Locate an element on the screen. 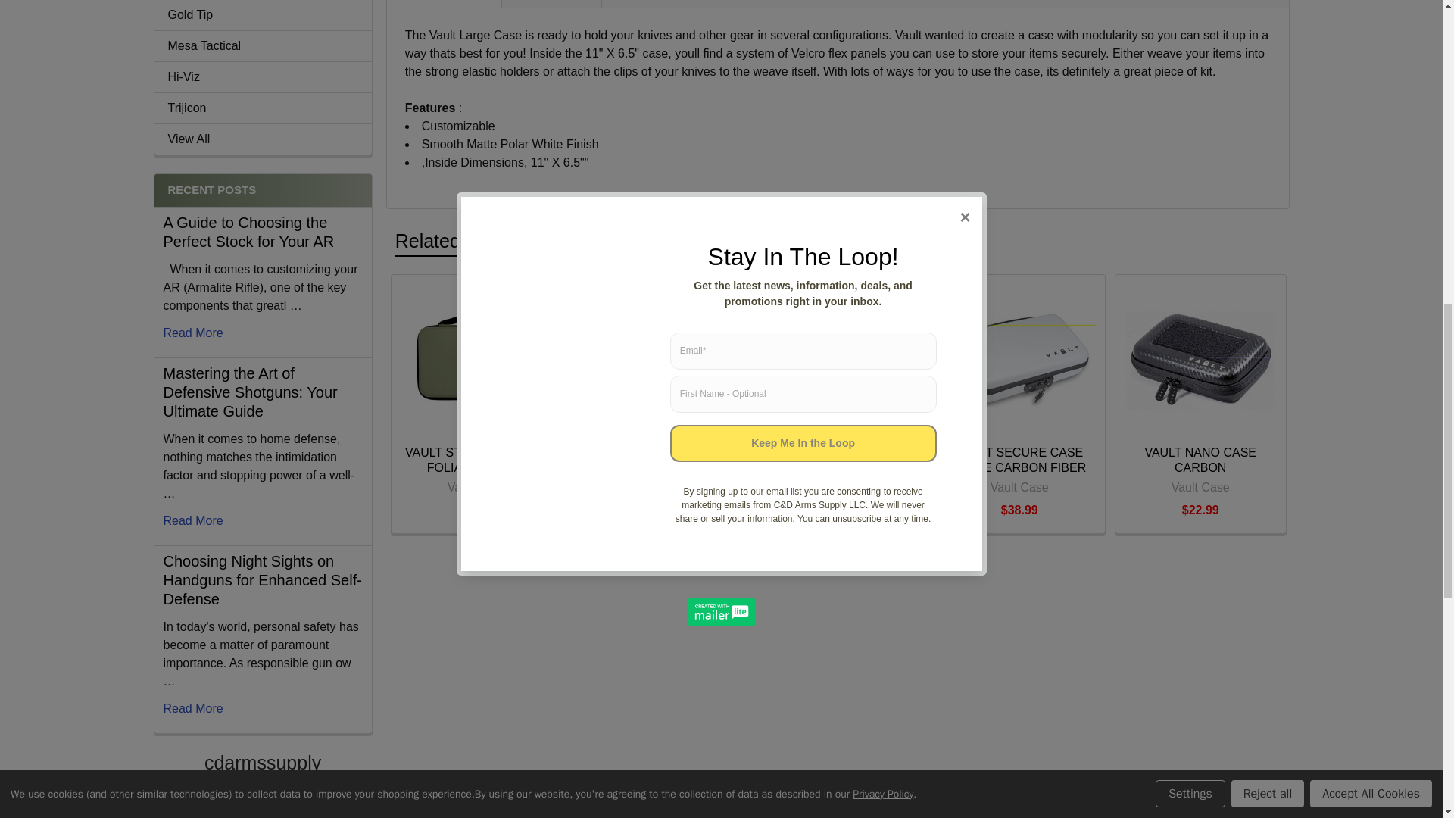  Hi-Viz is located at coordinates (263, 77).